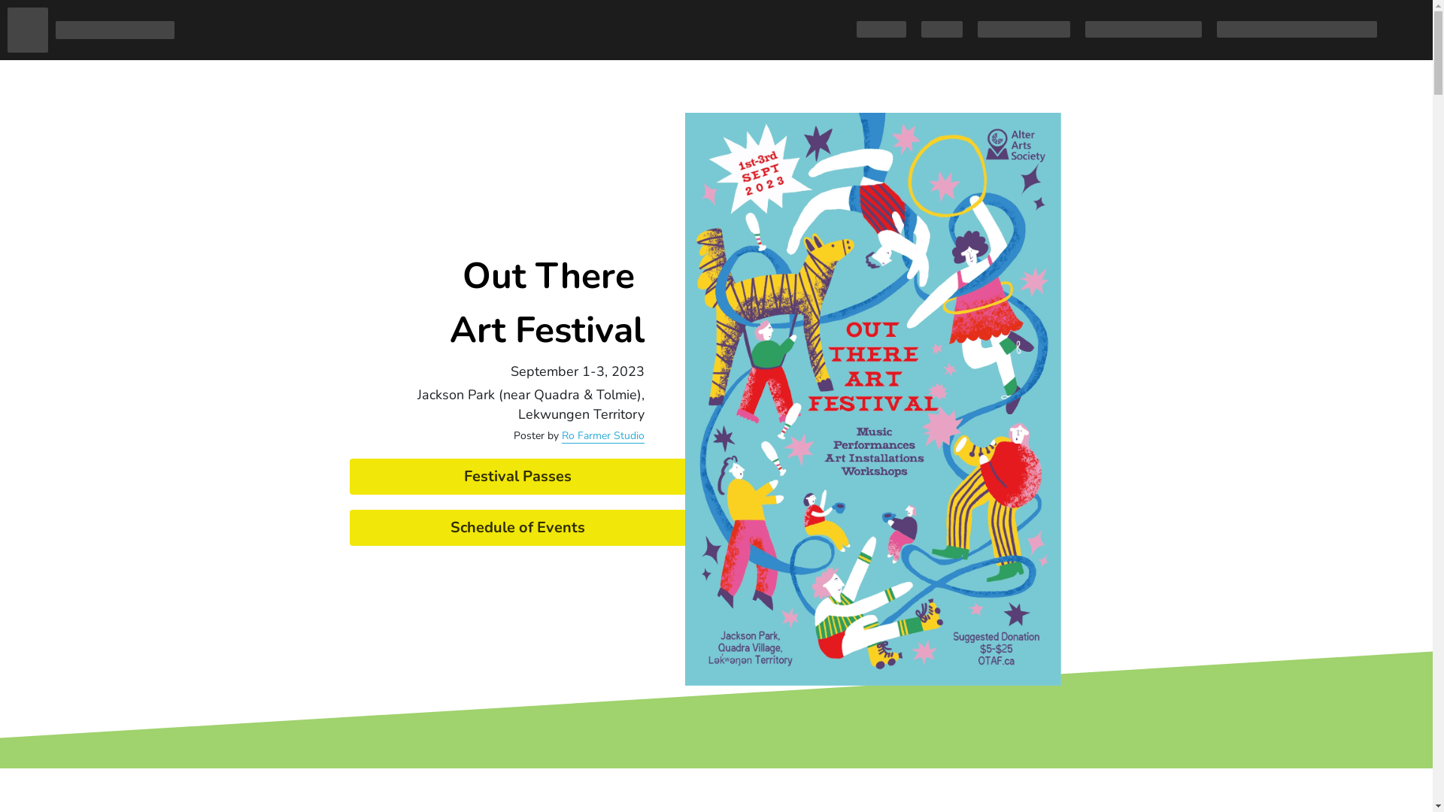  I want to click on Art Hub, so click(942, 30).